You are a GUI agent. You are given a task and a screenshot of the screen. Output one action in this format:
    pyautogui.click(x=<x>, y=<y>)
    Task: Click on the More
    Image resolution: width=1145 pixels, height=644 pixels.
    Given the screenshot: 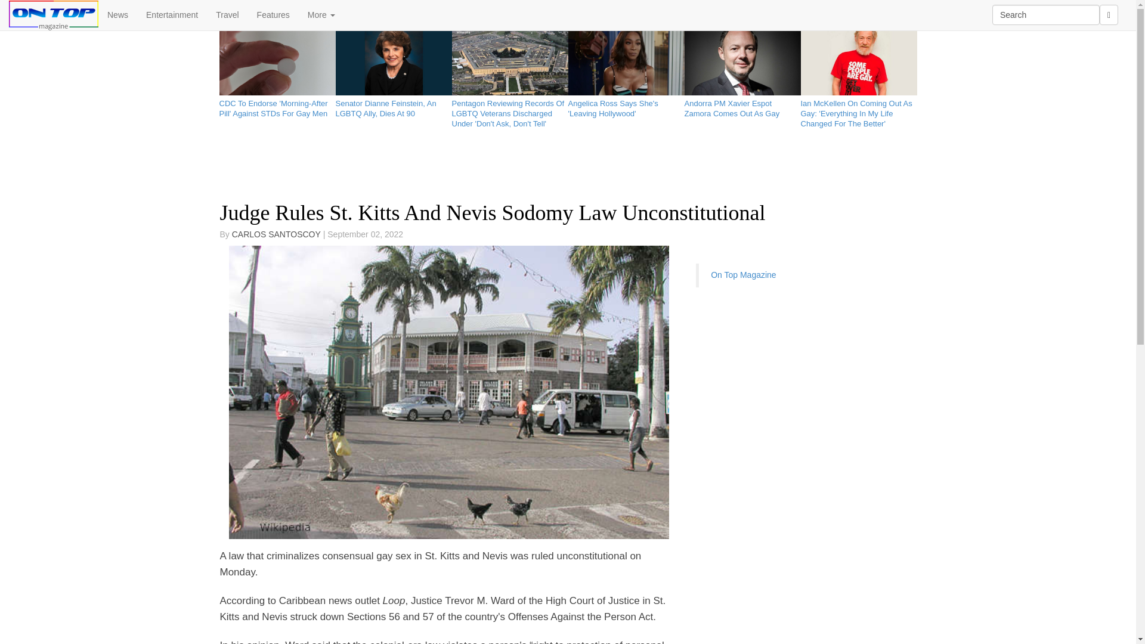 What is the action you would take?
    pyautogui.click(x=321, y=14)
    